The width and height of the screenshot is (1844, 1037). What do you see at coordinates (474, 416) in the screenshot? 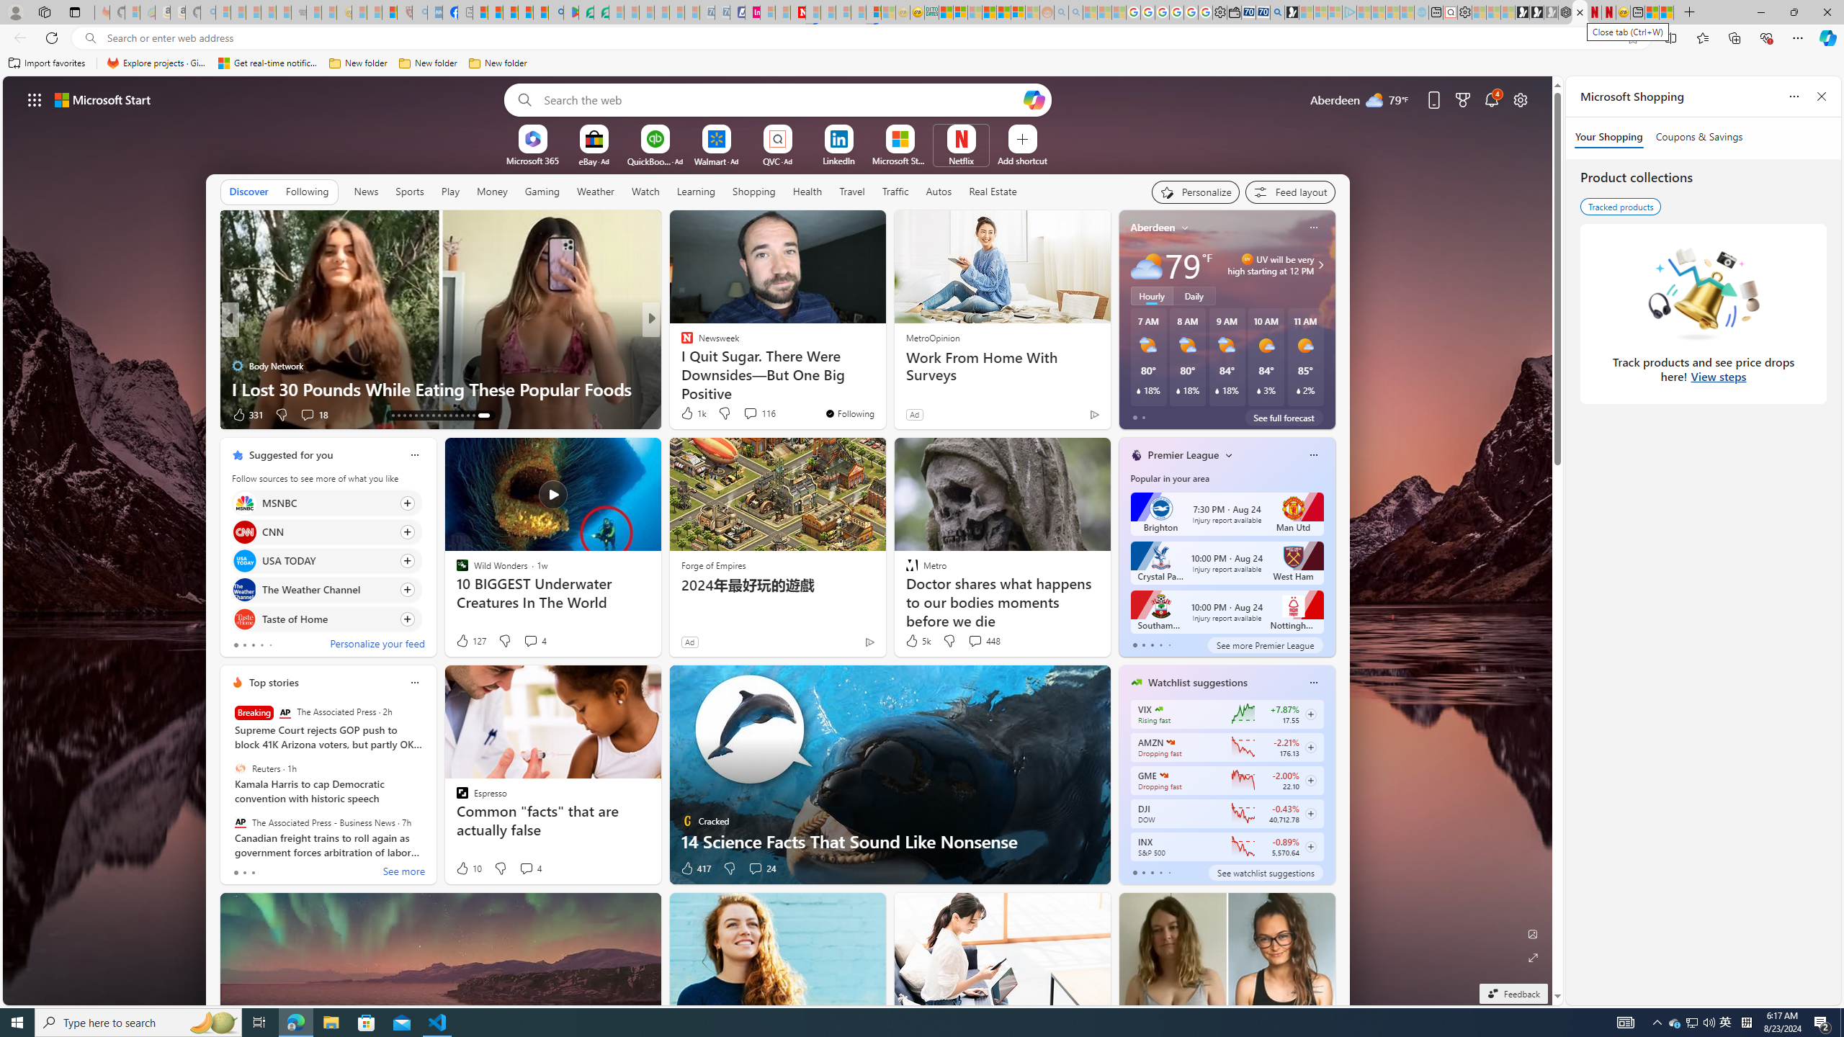
I see `AutomationID: tab-41` at bounding box center [474, 416].